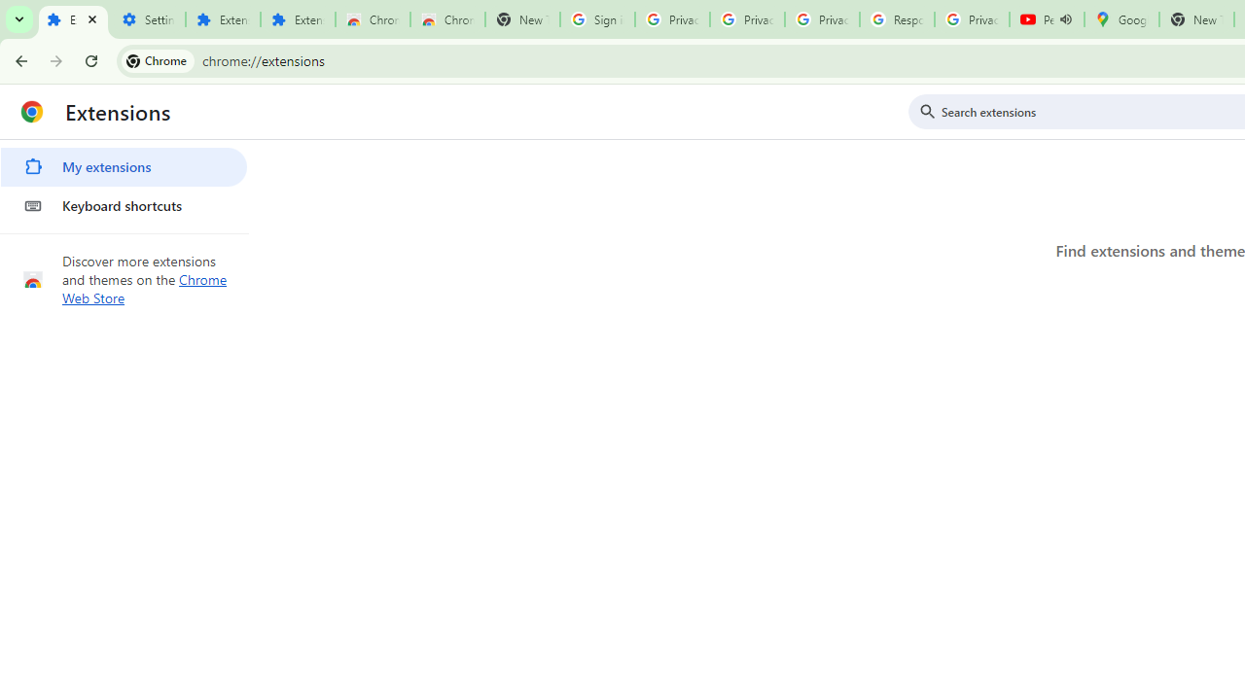 This screenshot has height=700, width=1245. I want to click on Chrome Web Store, so click(145, 288).